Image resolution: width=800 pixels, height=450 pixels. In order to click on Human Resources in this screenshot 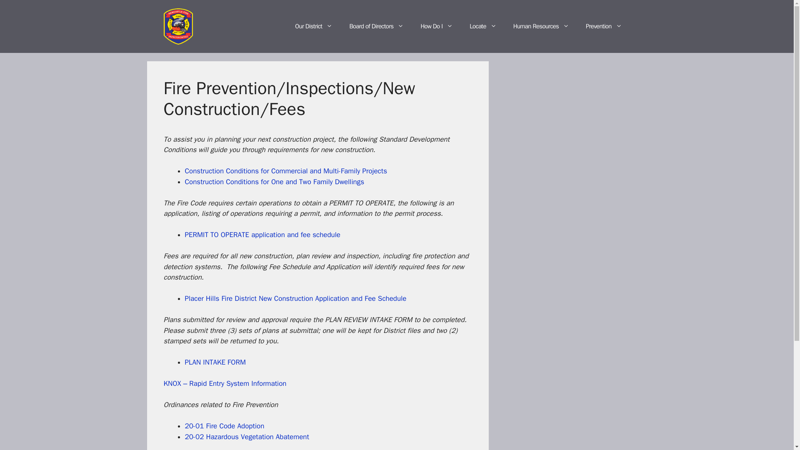, I will do `click(541, 26)`.